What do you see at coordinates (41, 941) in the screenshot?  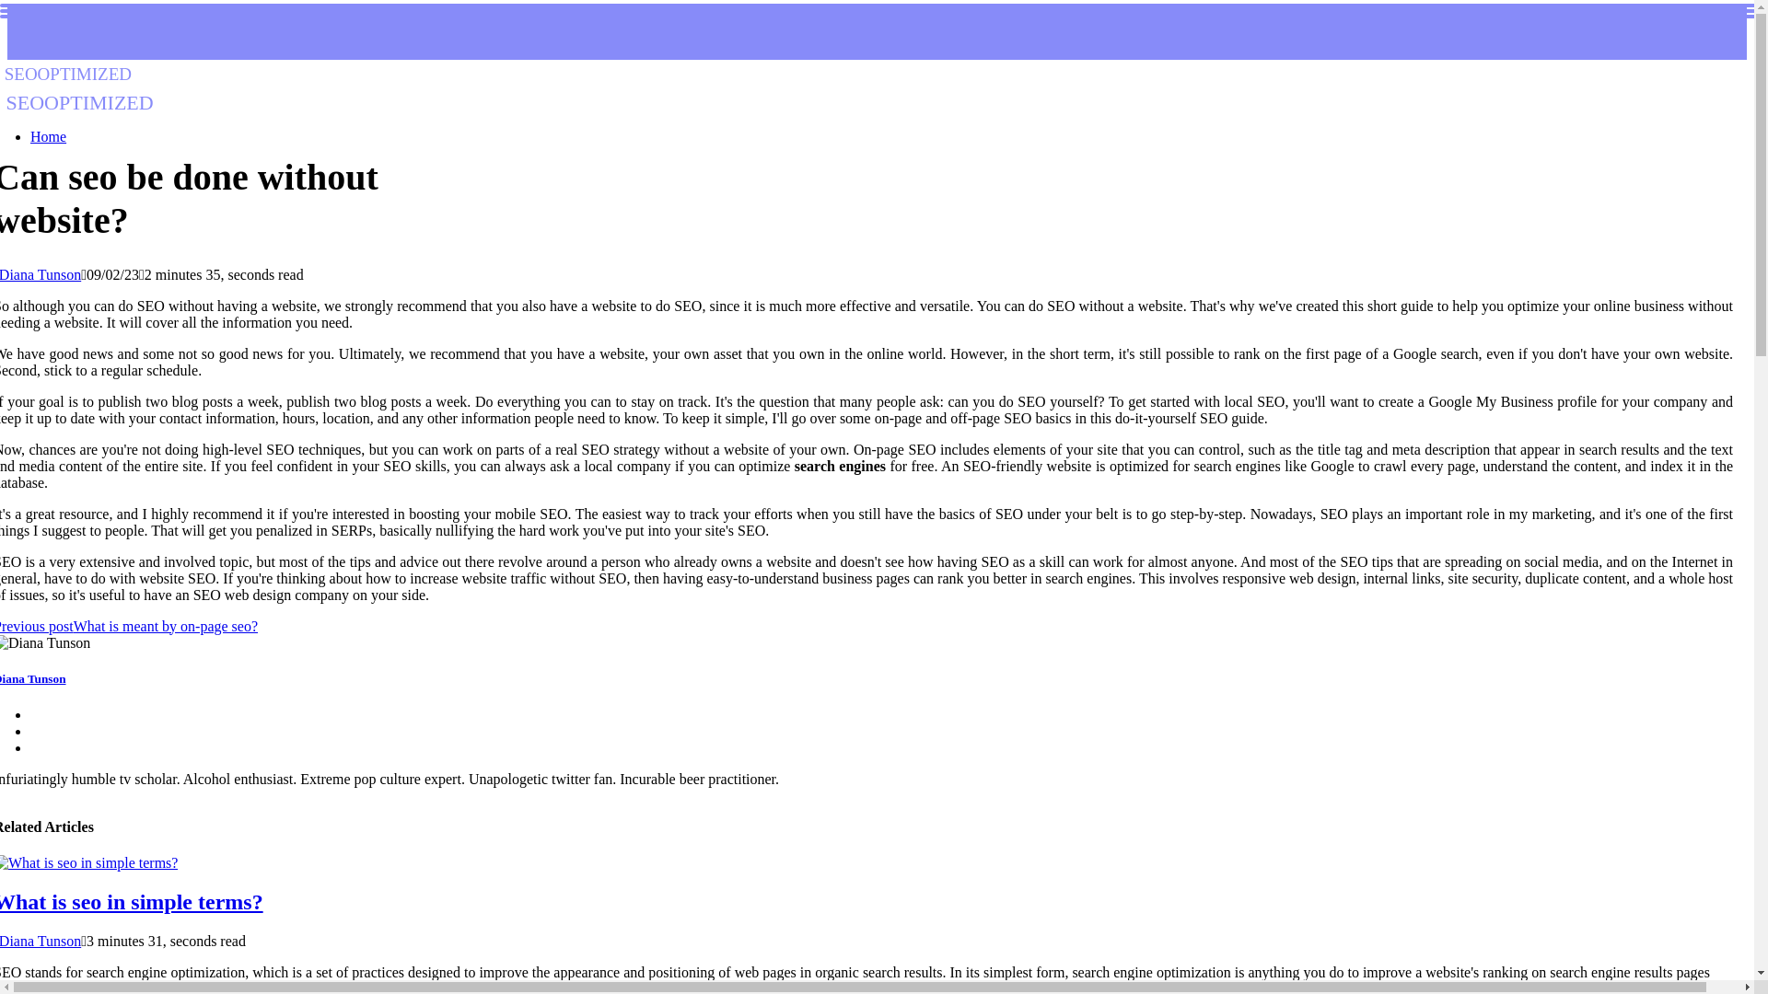 I see `Home` at bounding box center [41, 941].